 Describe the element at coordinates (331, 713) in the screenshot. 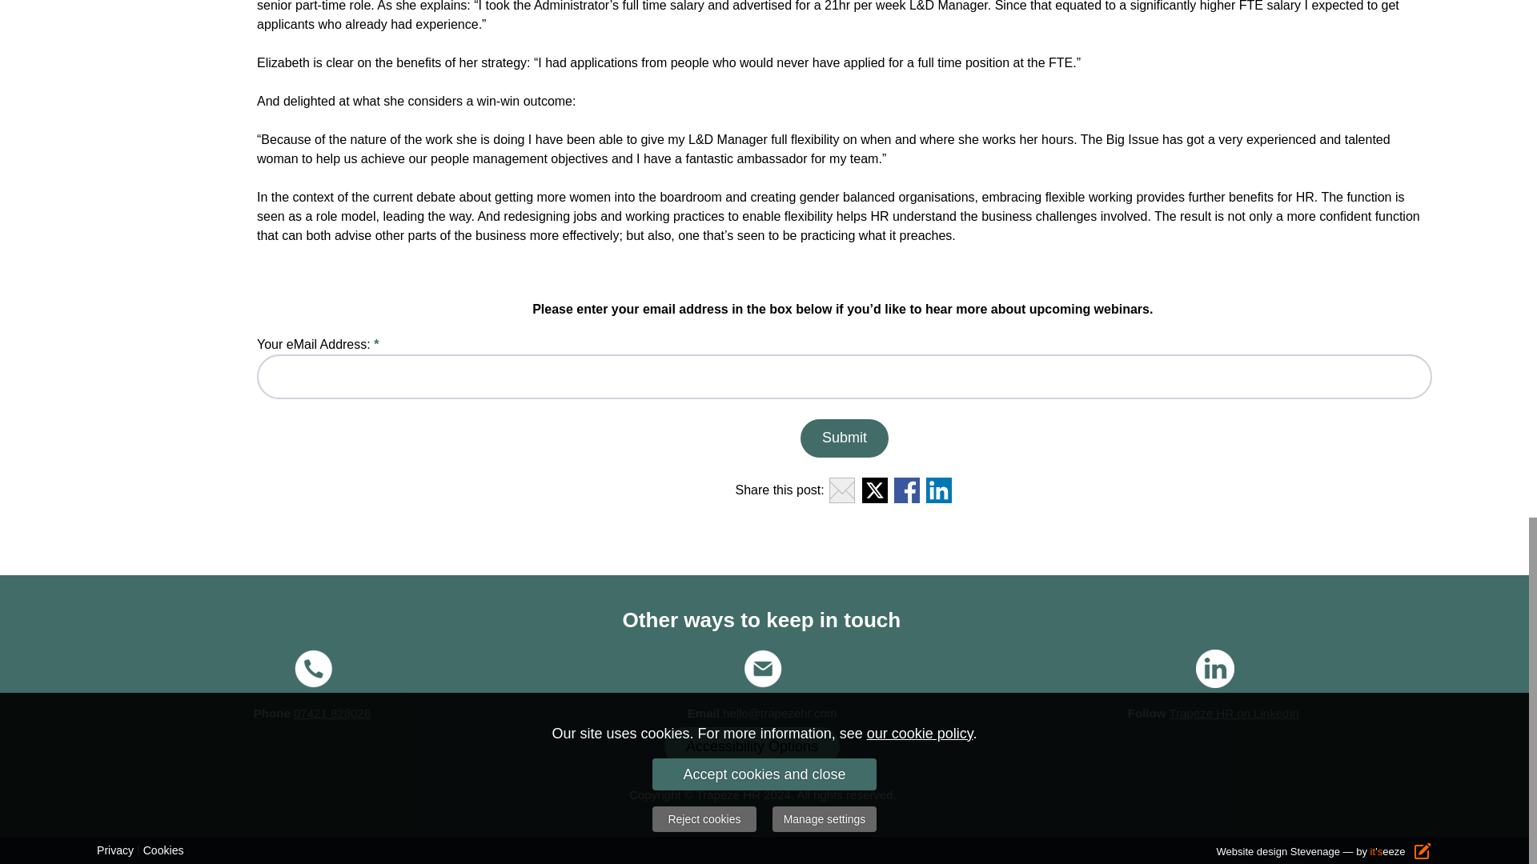

I see `07421 828026` at that location.